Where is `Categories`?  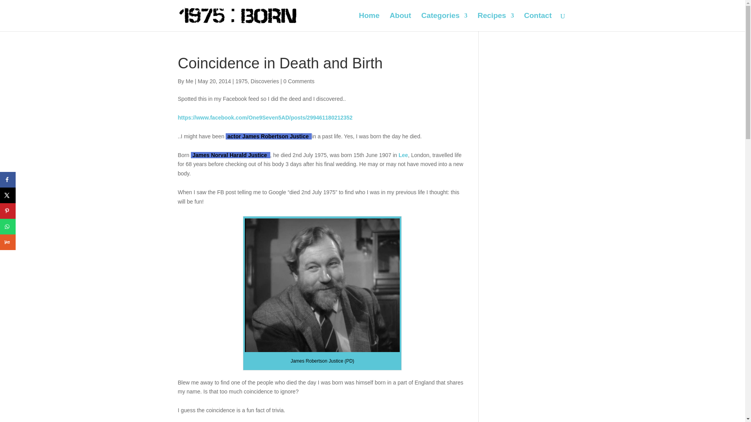 Categories is located at coordinates (444, 22).